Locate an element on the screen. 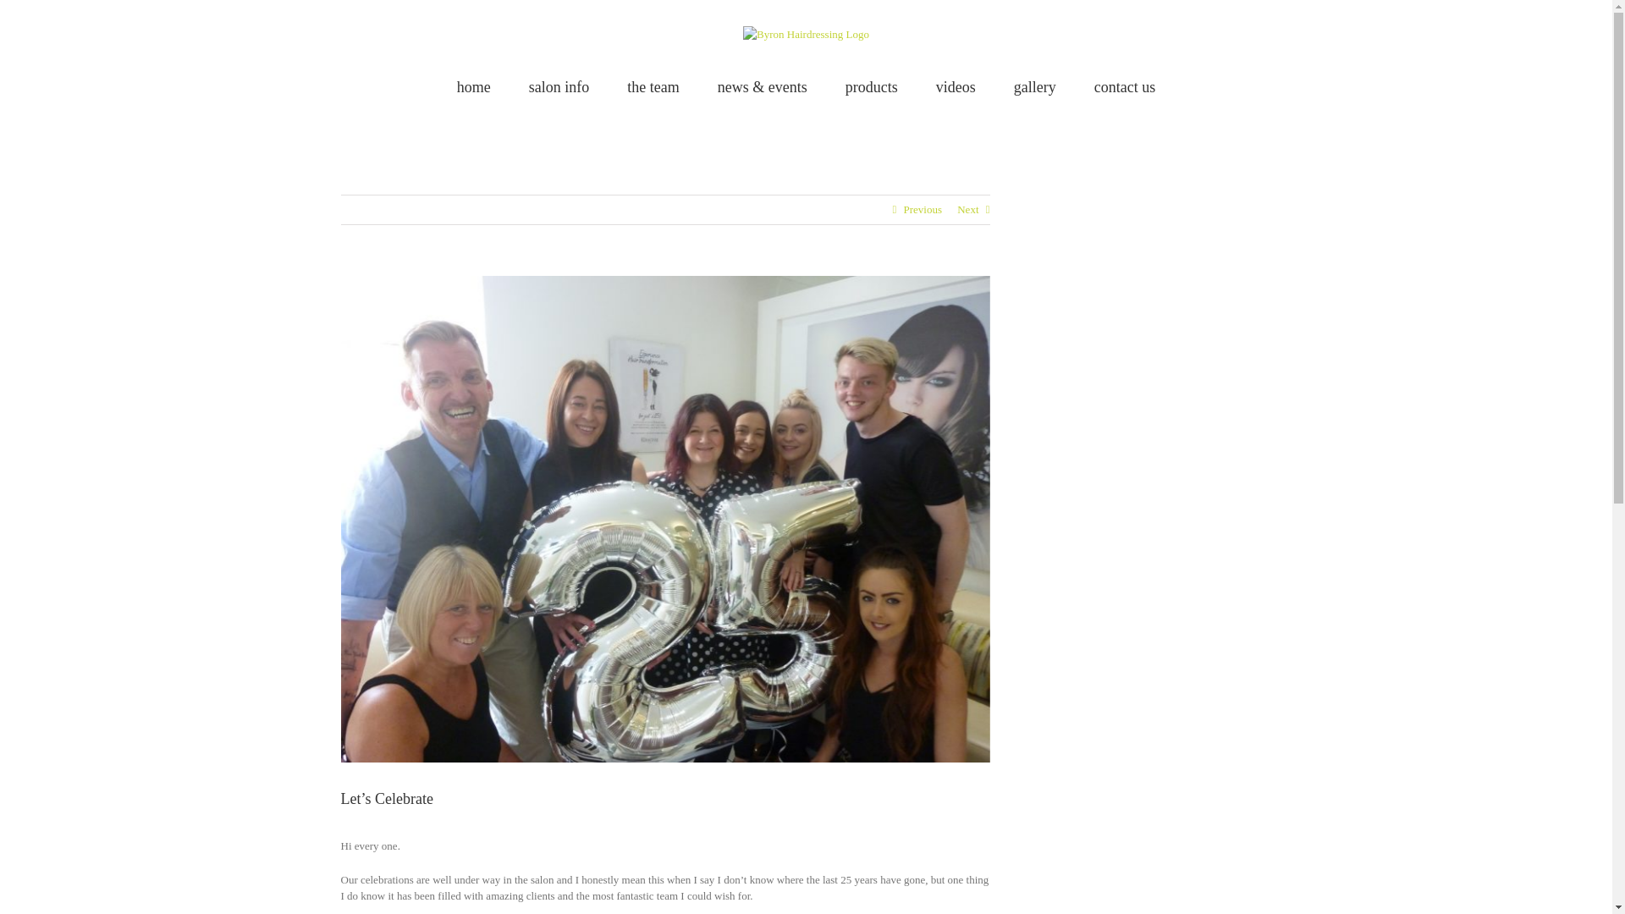  products is located at coordinates (872, 86).